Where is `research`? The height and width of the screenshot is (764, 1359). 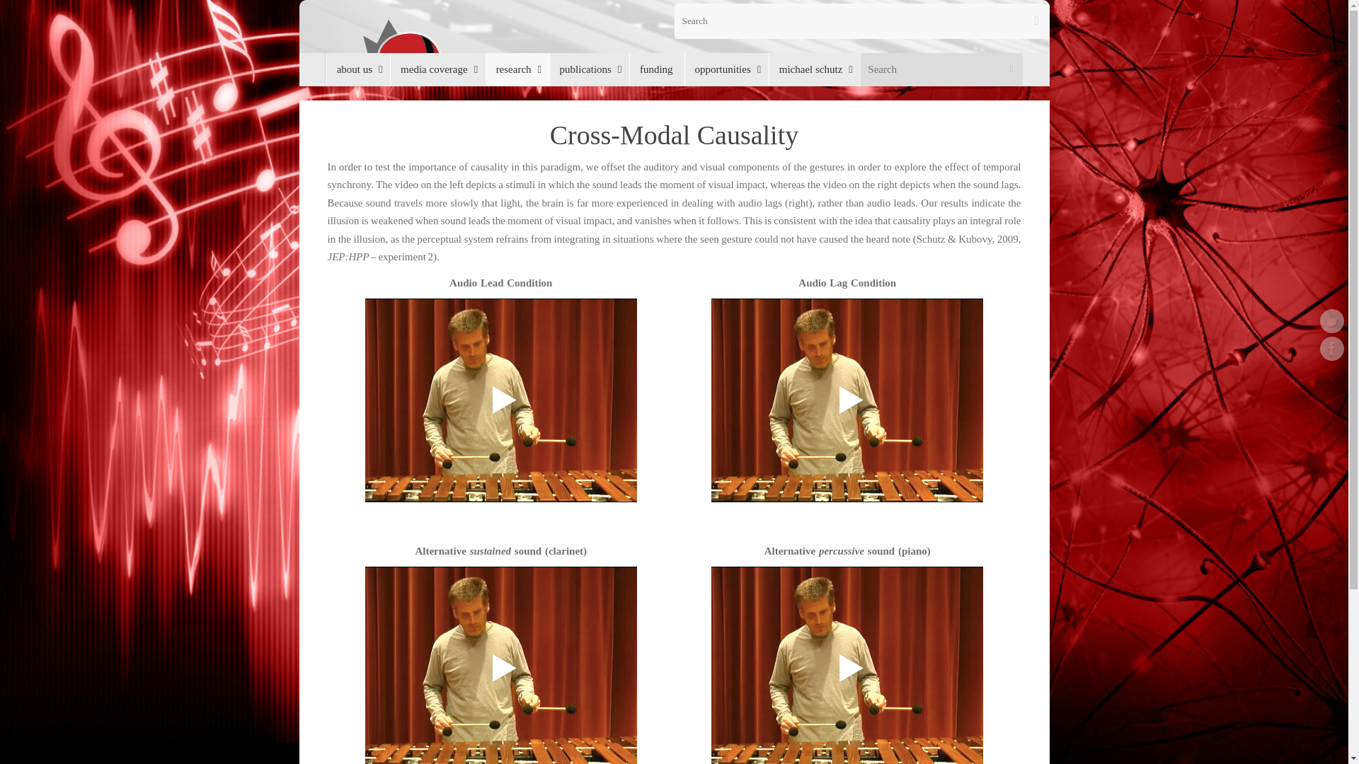
research is located at coordinates (517, 69).